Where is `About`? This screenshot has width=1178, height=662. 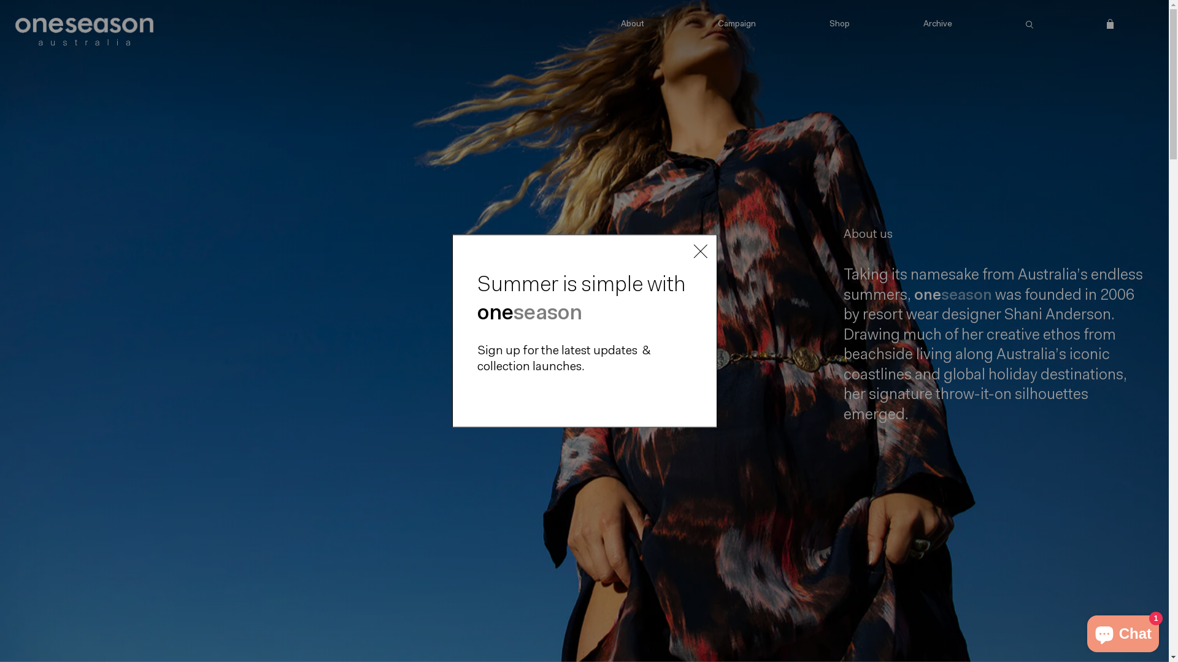
About is located at coordinates (633, 26).